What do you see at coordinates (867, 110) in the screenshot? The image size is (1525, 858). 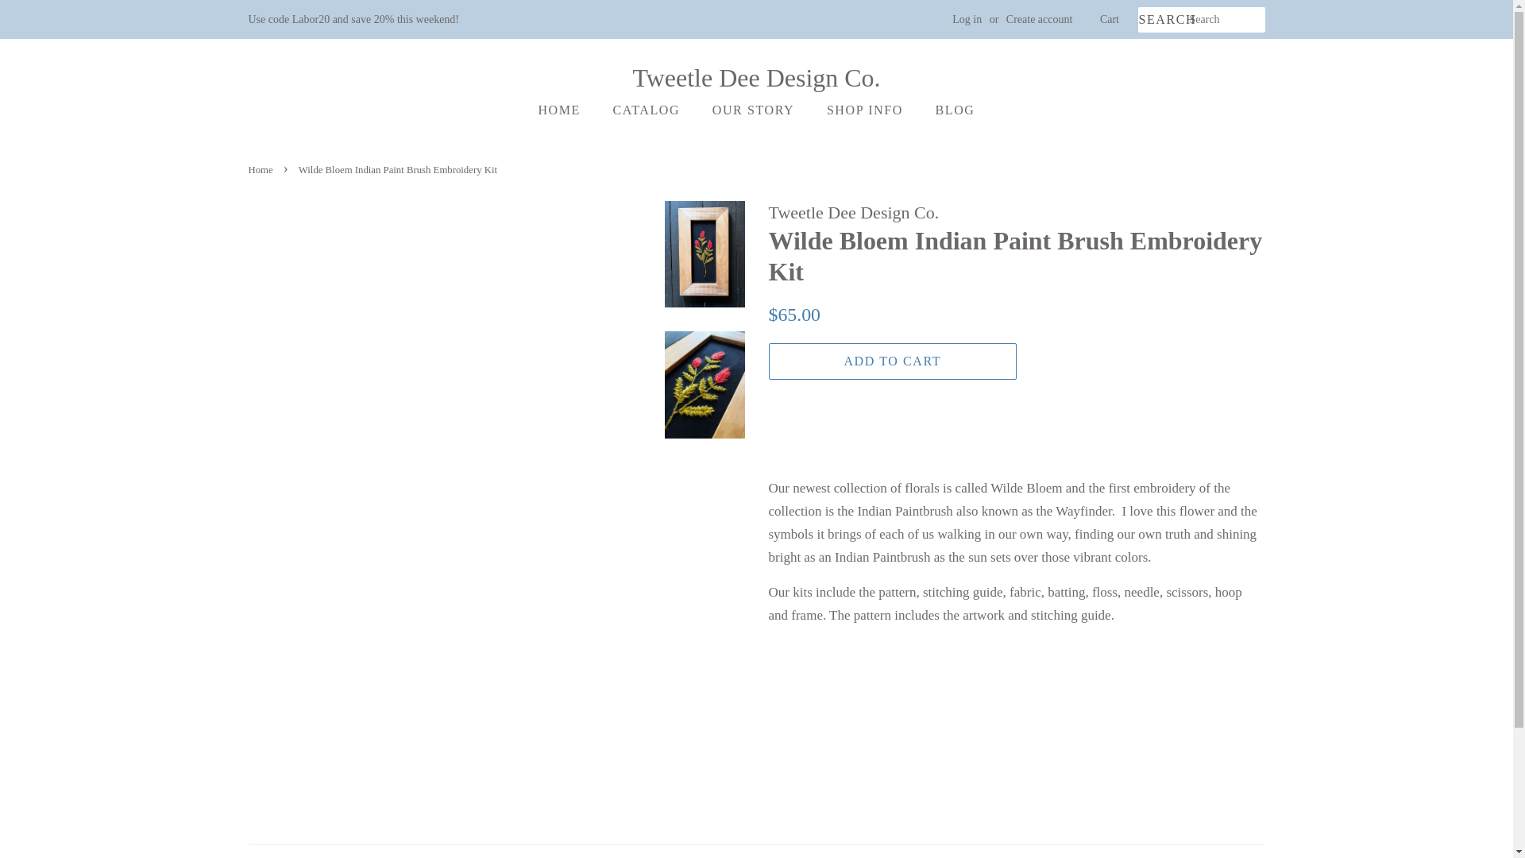 I see `SHOP INFO` at bounding box center [867, 110].